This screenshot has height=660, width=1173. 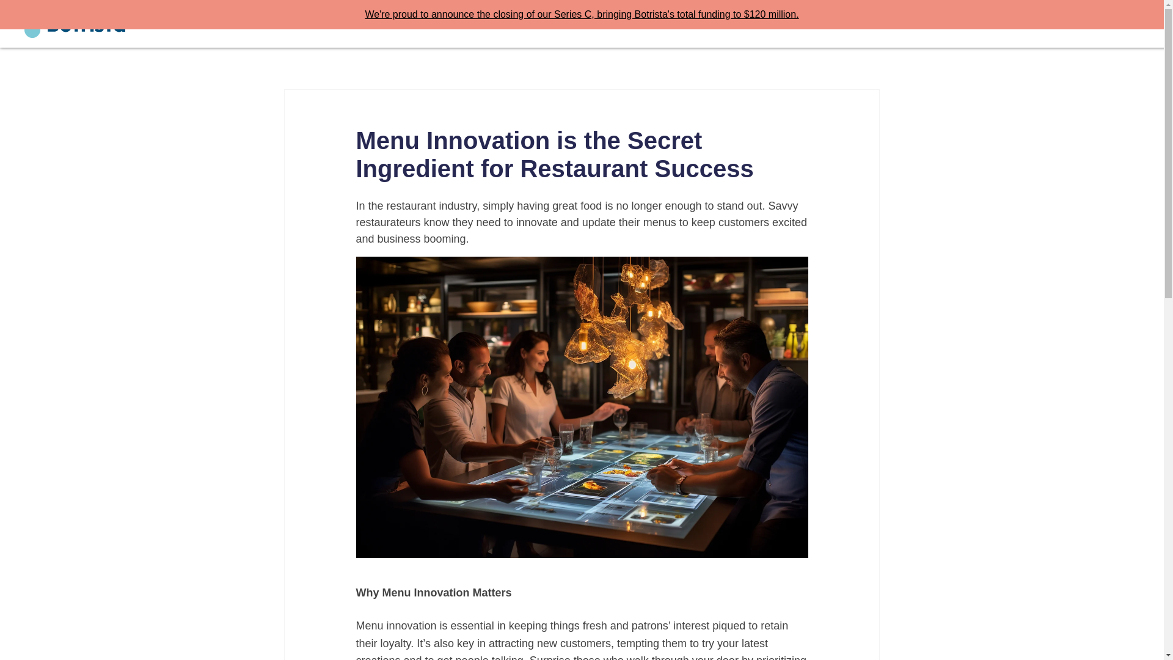 What do you see at coordinates (75, 23) in the screenshot?
I see `logo` at bounding box center [75, 23].